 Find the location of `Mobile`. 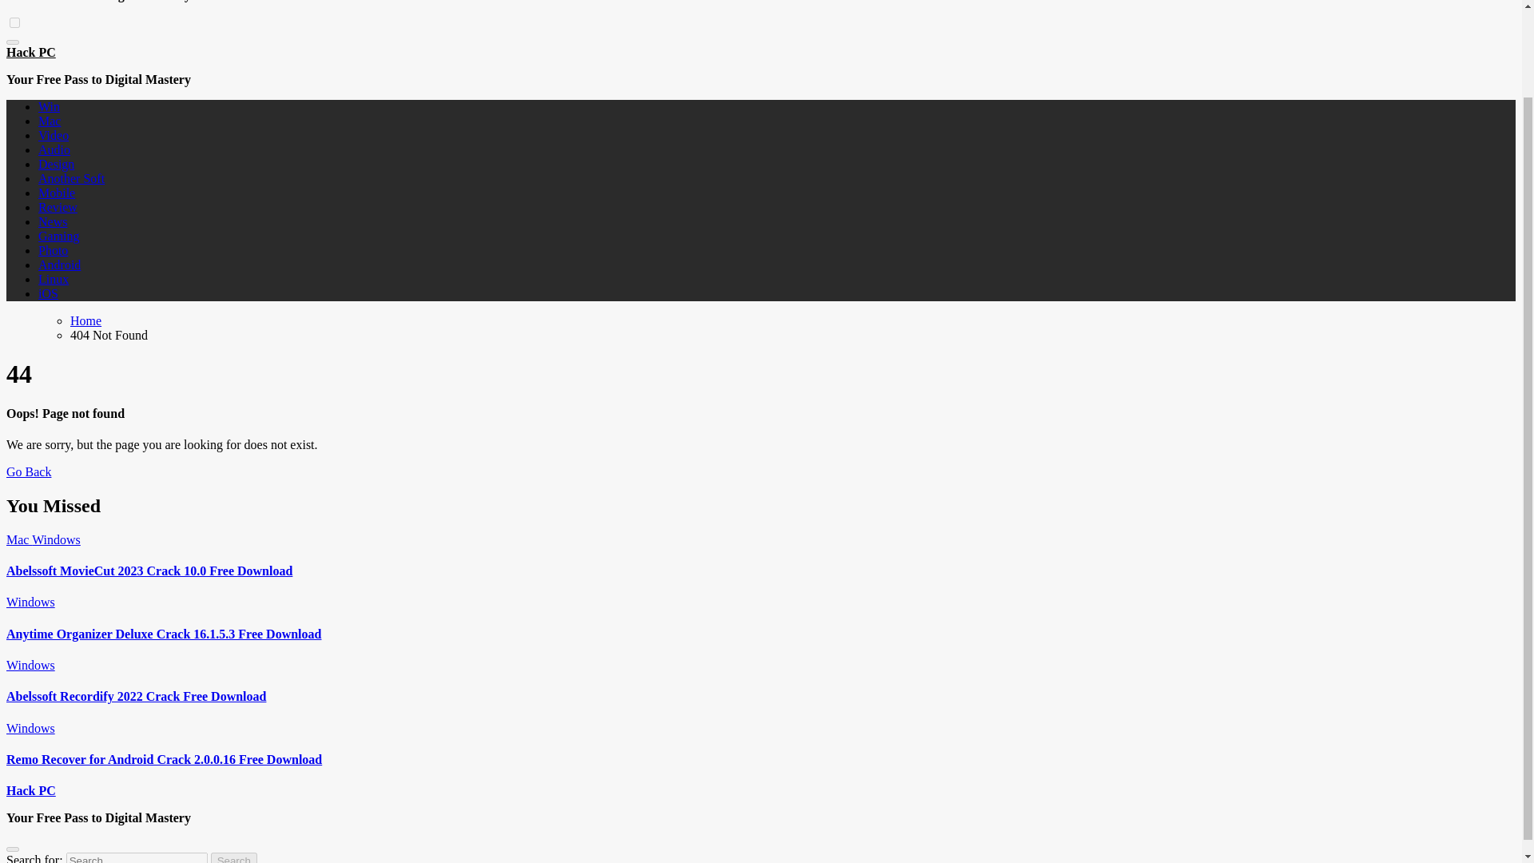

Mobile is located at coordinates (57, 193).